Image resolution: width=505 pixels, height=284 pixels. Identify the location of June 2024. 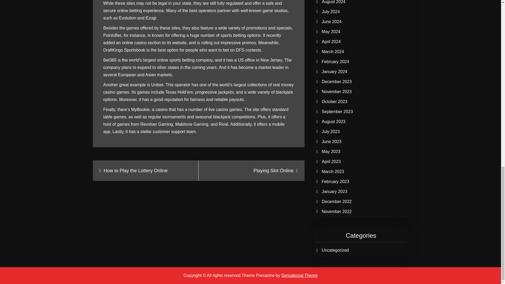
(331, 22).